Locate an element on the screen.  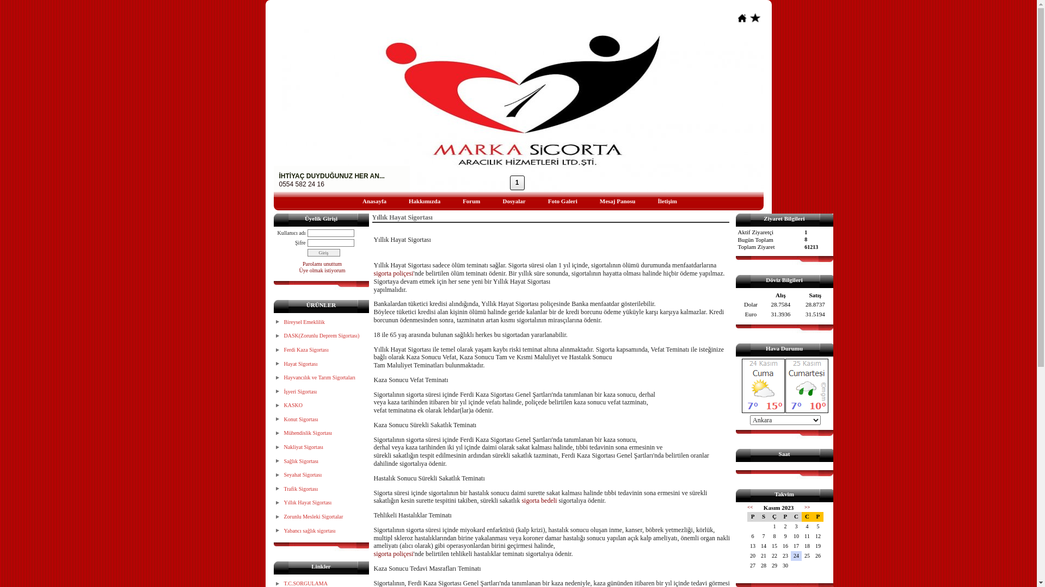
Zorunlu Mesleki Sigortalar is located at coordinates (322, 517).